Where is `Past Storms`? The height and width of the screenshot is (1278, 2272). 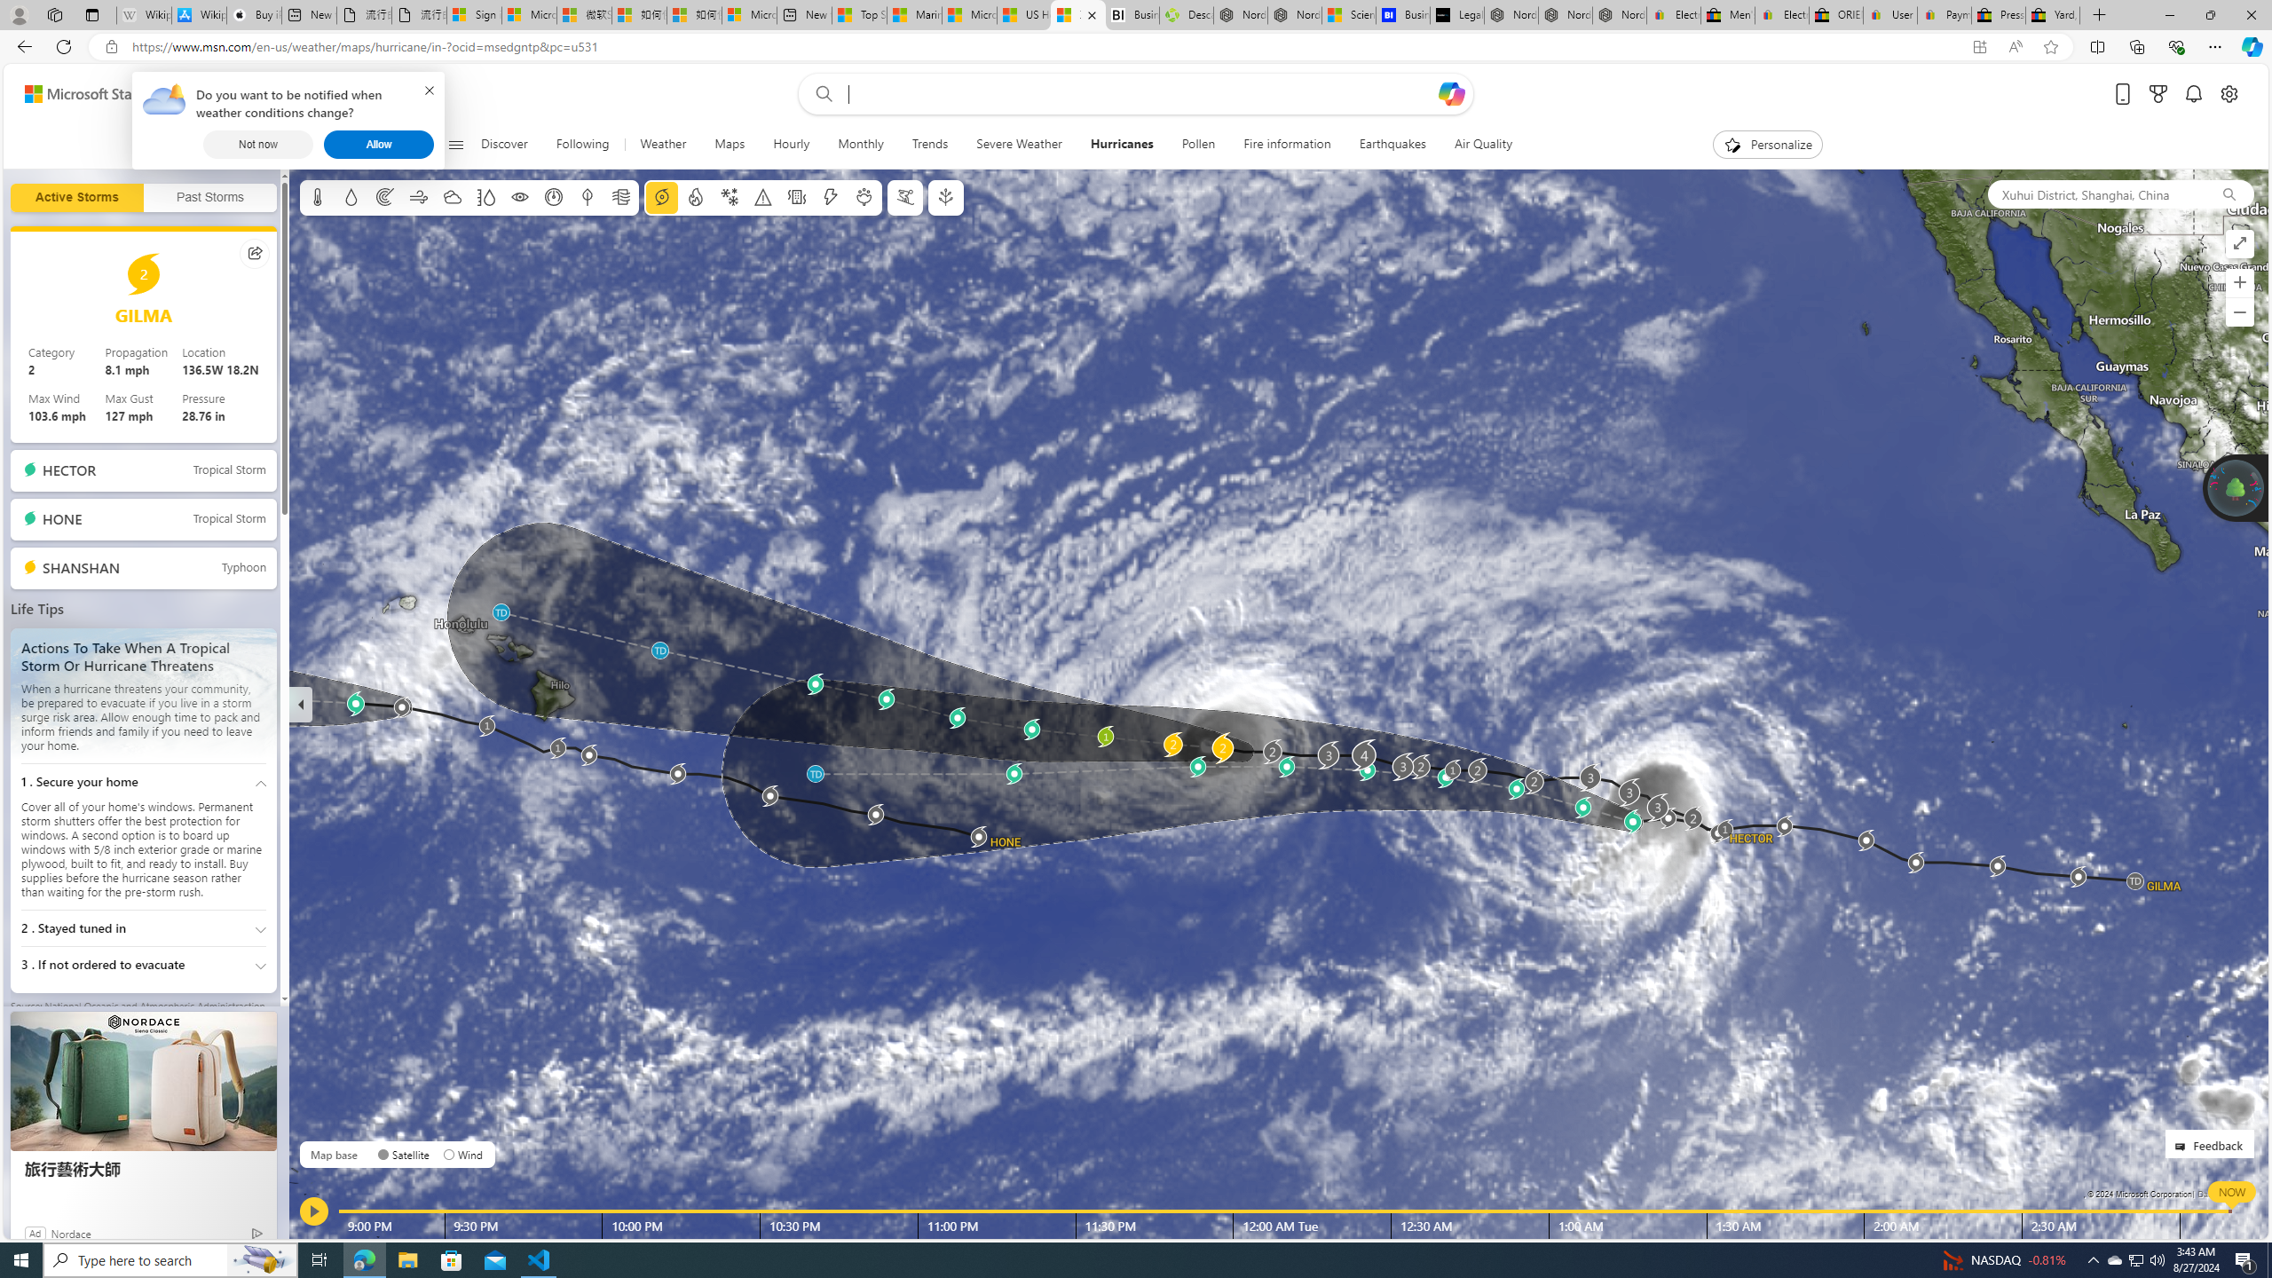 Past Storms is located at coordinates (209, 198).